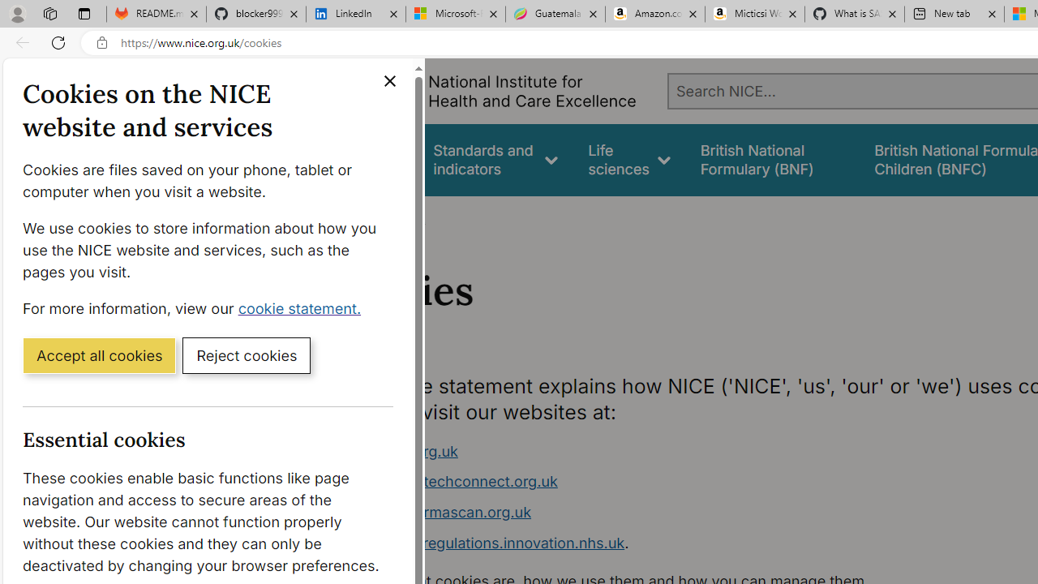 The height and width of the screenshot is (584, 1038). Describe the element at coordinates (449, 482) in the screenshot. I see `www.healthtechconnect.org.uk` at that location.